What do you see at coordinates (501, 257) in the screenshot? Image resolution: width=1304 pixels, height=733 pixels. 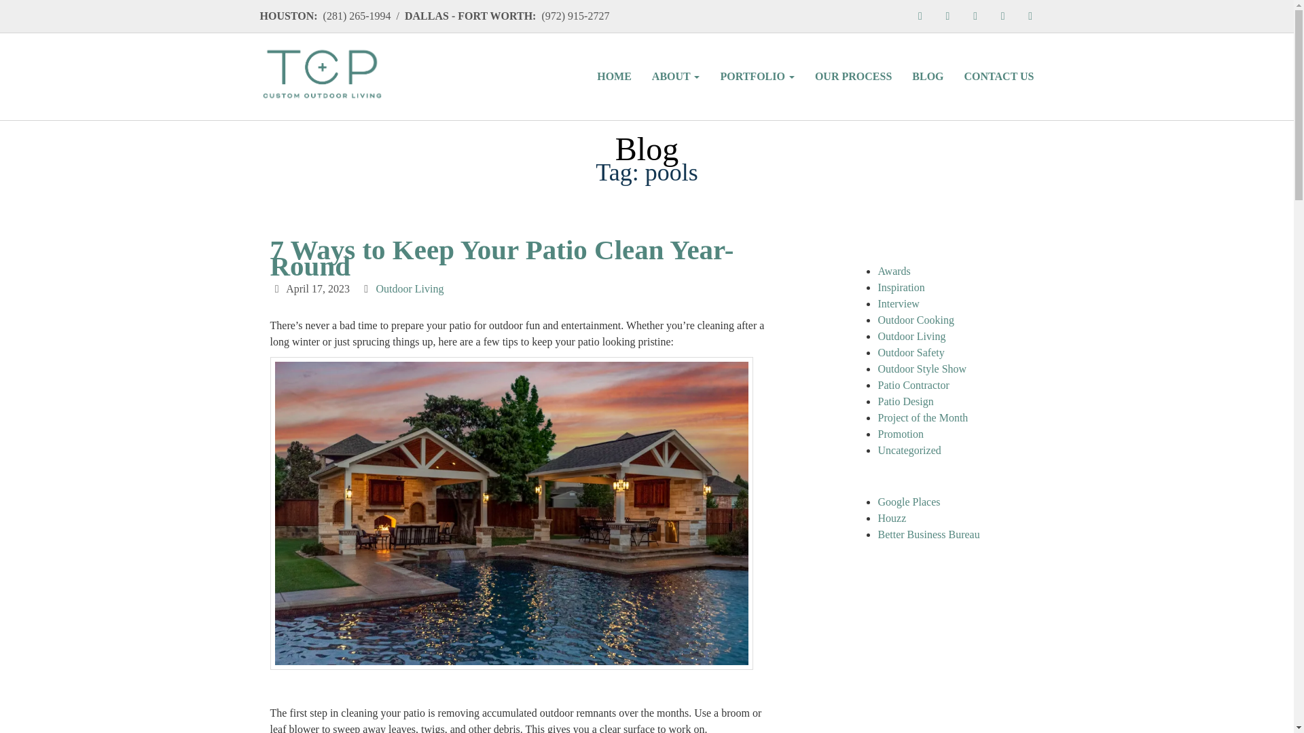 I see `7 Ways to Keep Your Patio Clean Year-Round` at bounding box center [501, 257].